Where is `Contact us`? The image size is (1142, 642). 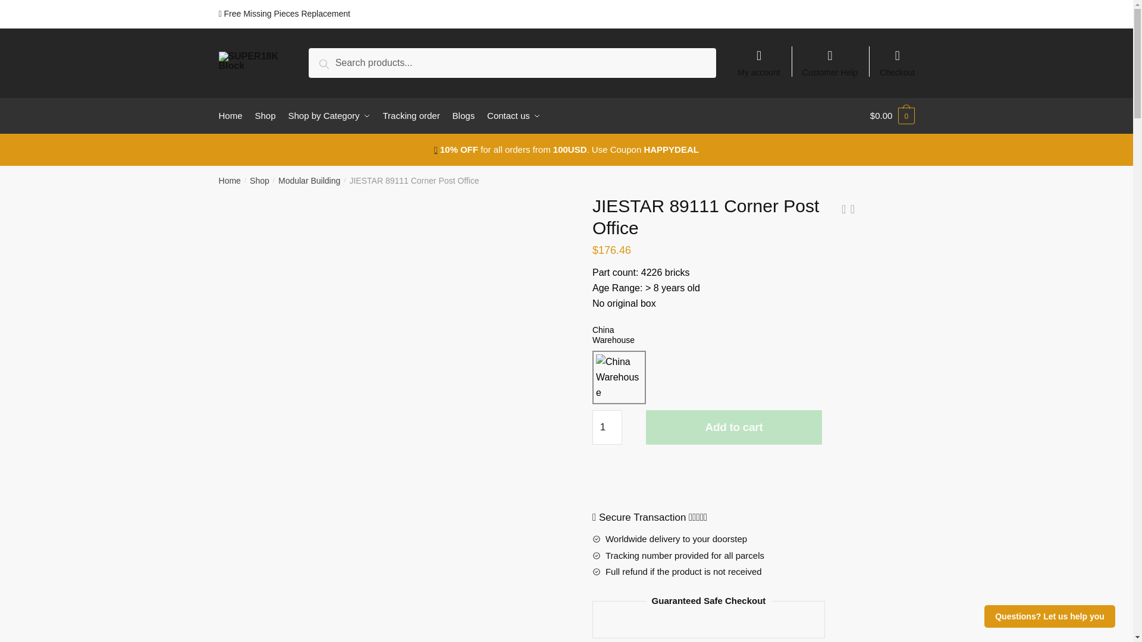 Contact us is located at coordinates (513, 115).